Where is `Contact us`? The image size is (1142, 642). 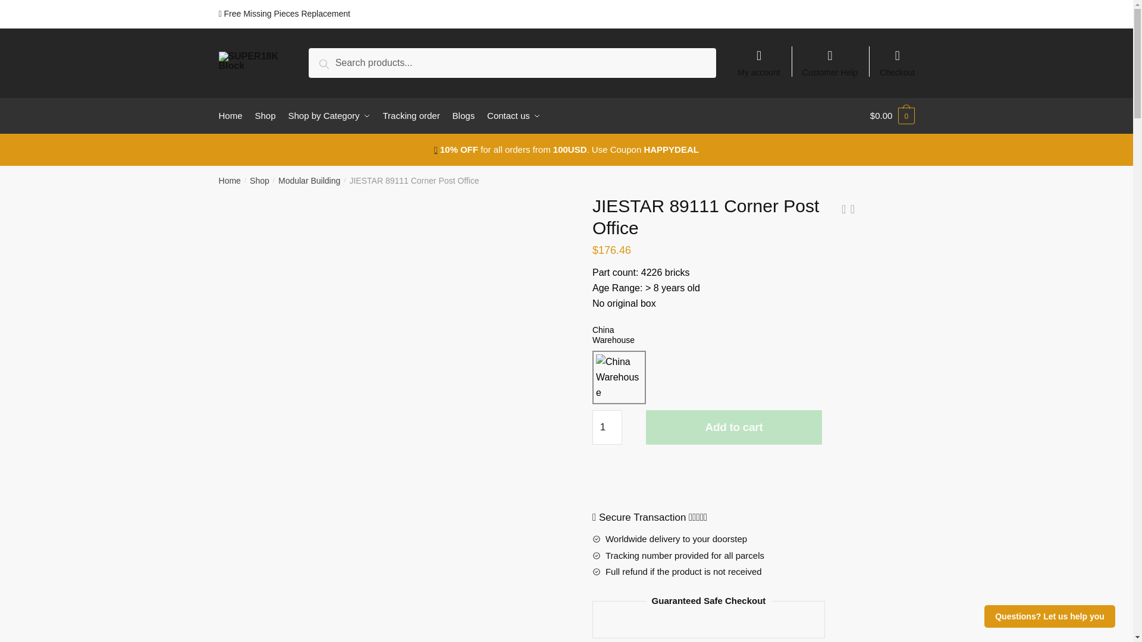 Contact us is located at coordinates (513, 115).